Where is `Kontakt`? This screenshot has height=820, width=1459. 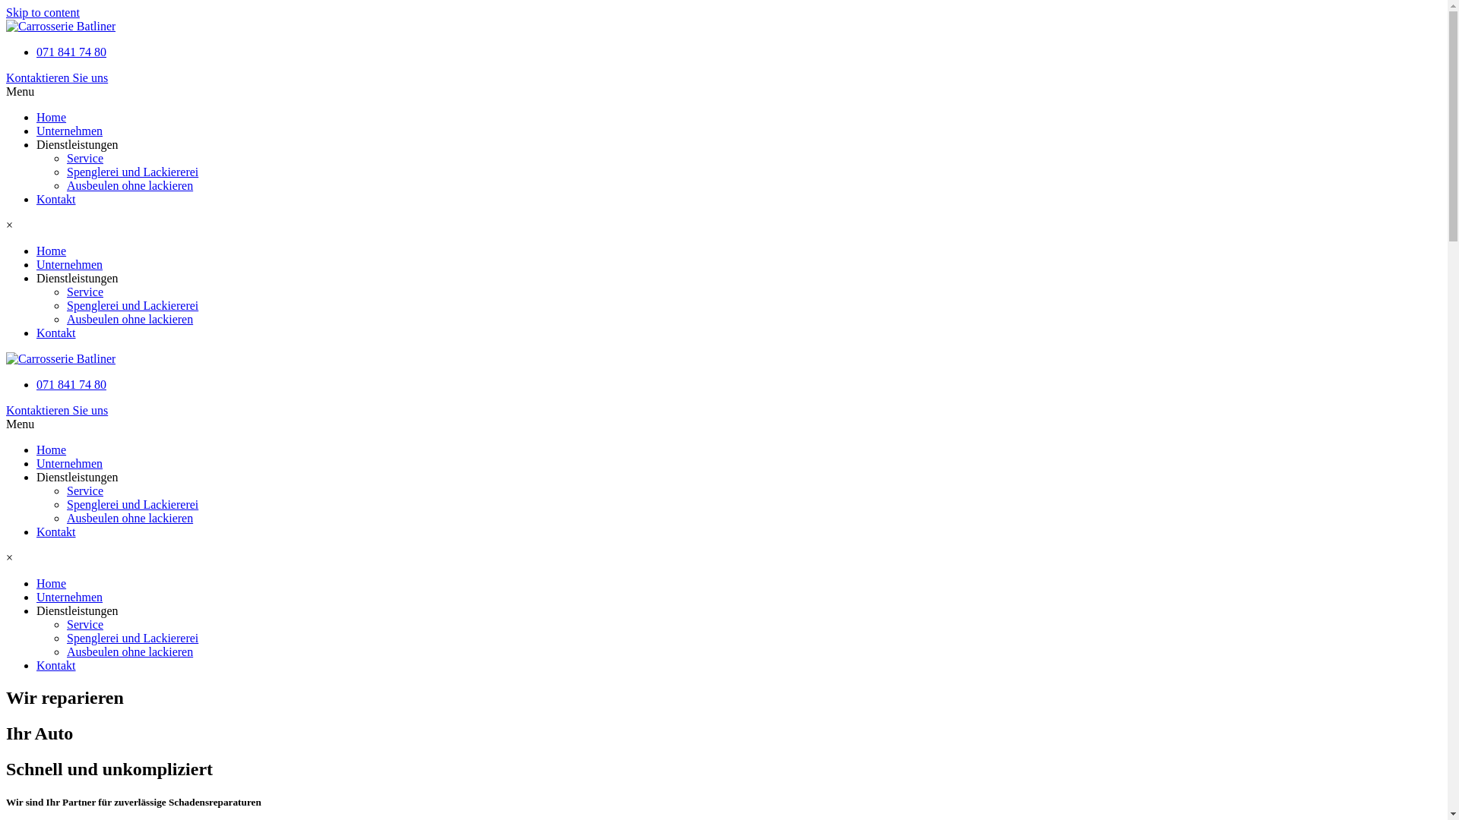 Kontakt is located at coordinates (56, 531).